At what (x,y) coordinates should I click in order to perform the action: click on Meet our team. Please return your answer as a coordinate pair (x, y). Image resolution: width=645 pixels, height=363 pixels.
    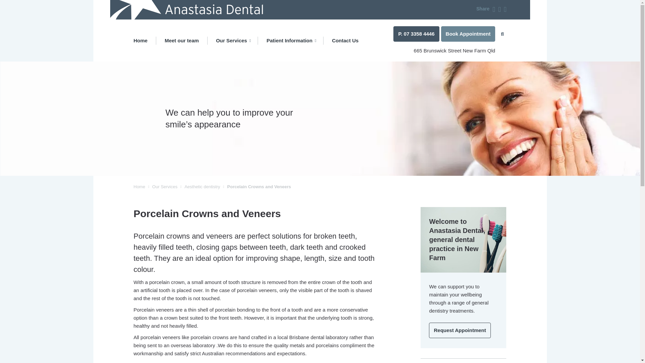
    Looking at the image, I should click on (181, 40).